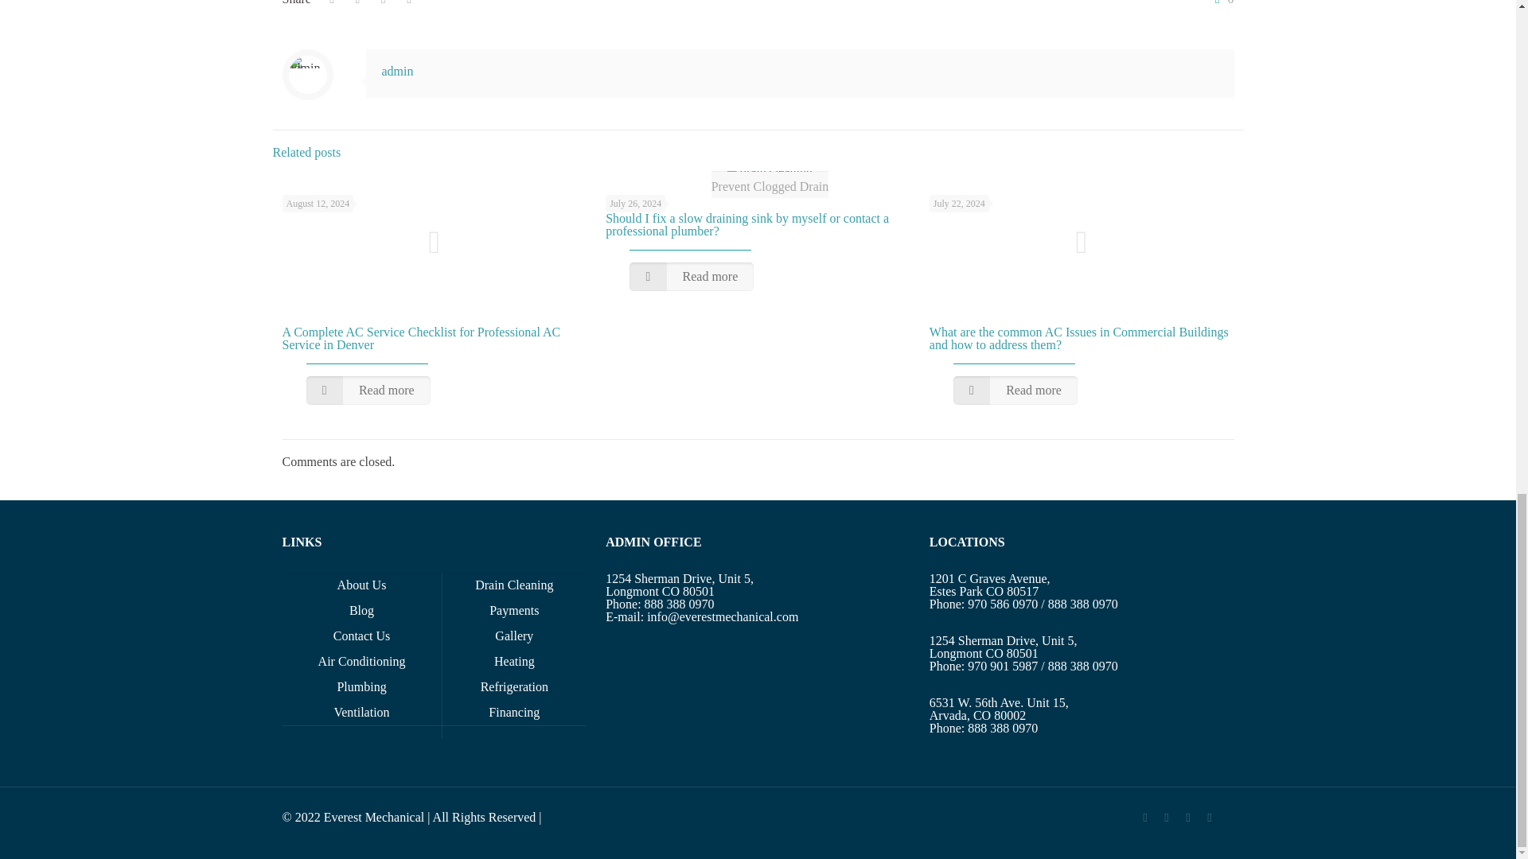 The image size is (1528, 859). Describe the element at coordinates (1187, 817) in the screenshot. I see `LinkedIn` at that location.